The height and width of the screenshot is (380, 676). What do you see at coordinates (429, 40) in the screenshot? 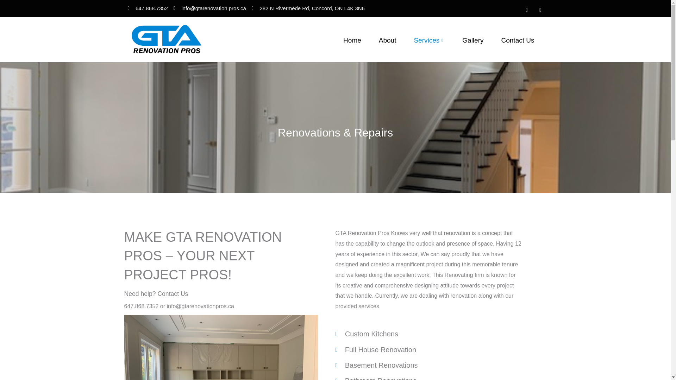
I see `Services` at bounding box center [429, 40].